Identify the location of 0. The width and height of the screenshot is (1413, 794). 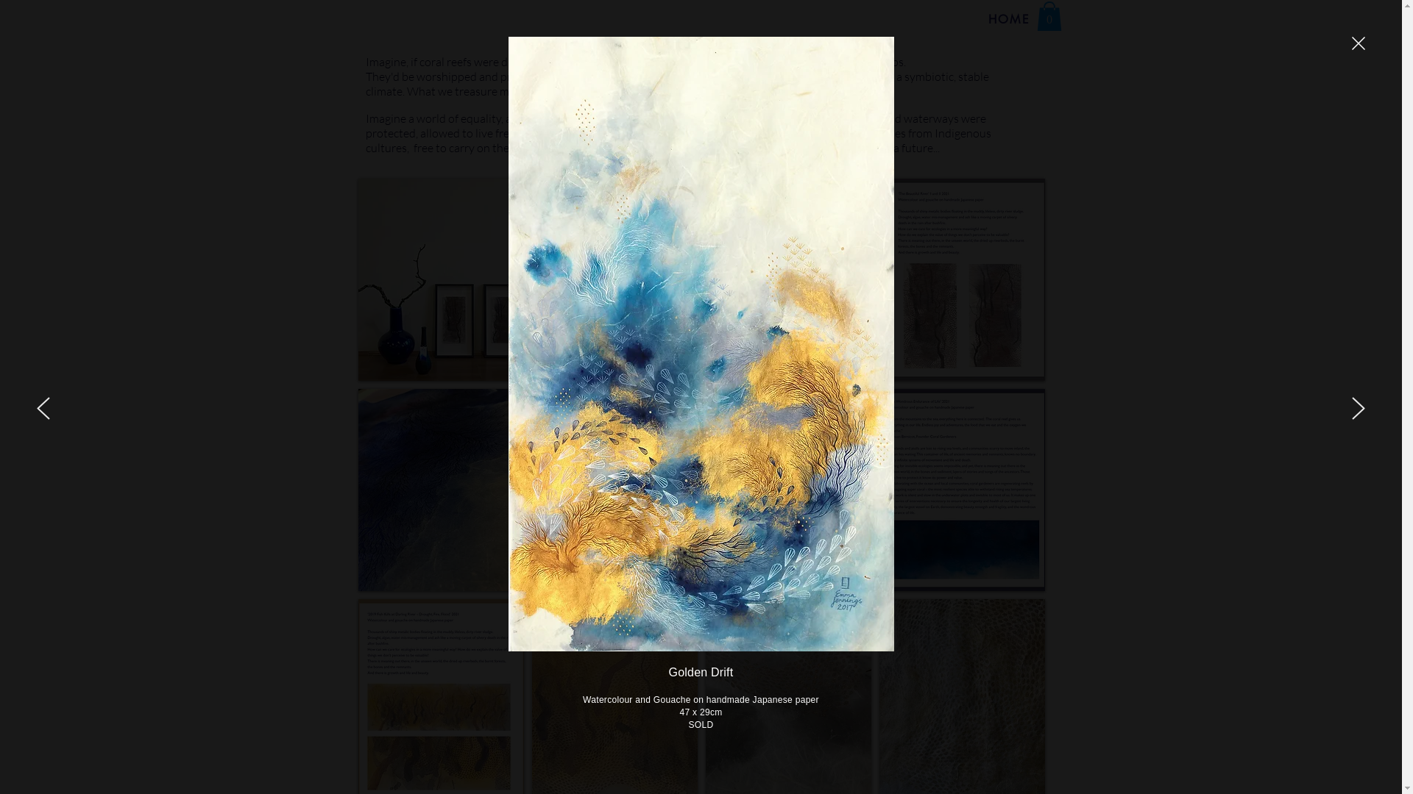
(1049, 16).